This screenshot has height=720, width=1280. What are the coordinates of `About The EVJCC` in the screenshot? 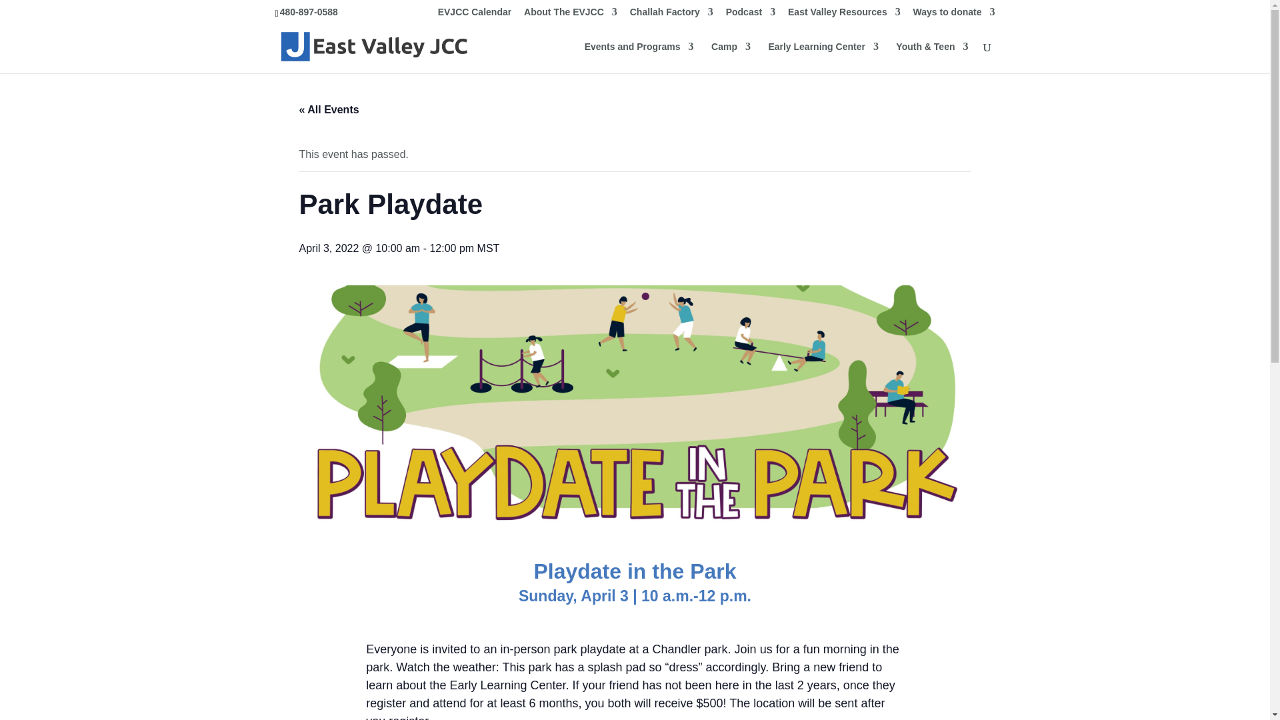 It's located at (570, 15).